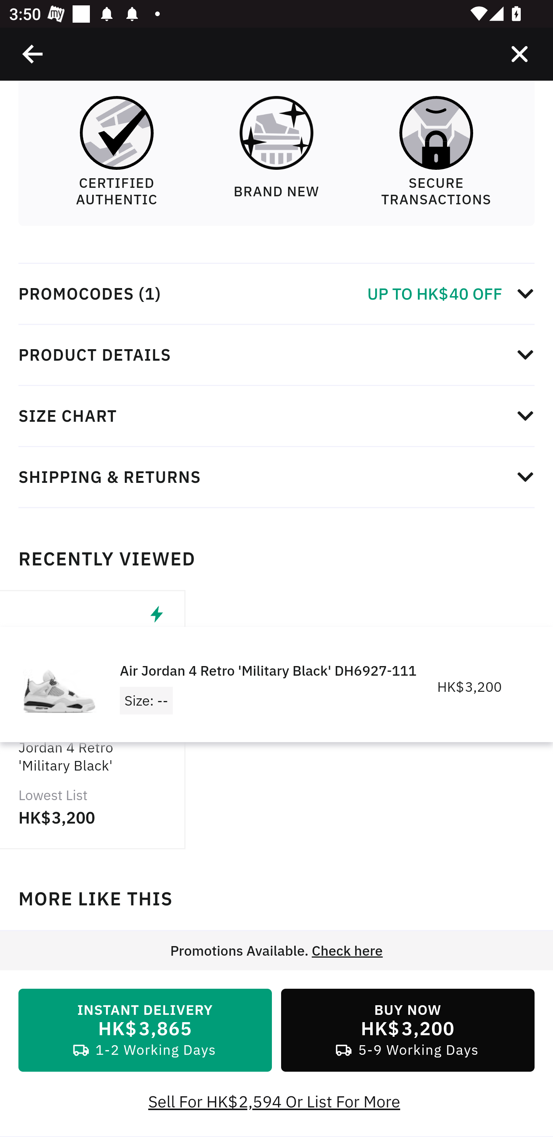 The width and height of the screenshot is (553, 1137). Describe the element at coordinates (276, 477) in the screenshot. I see `SHIPPING & RETURNS` at that location.